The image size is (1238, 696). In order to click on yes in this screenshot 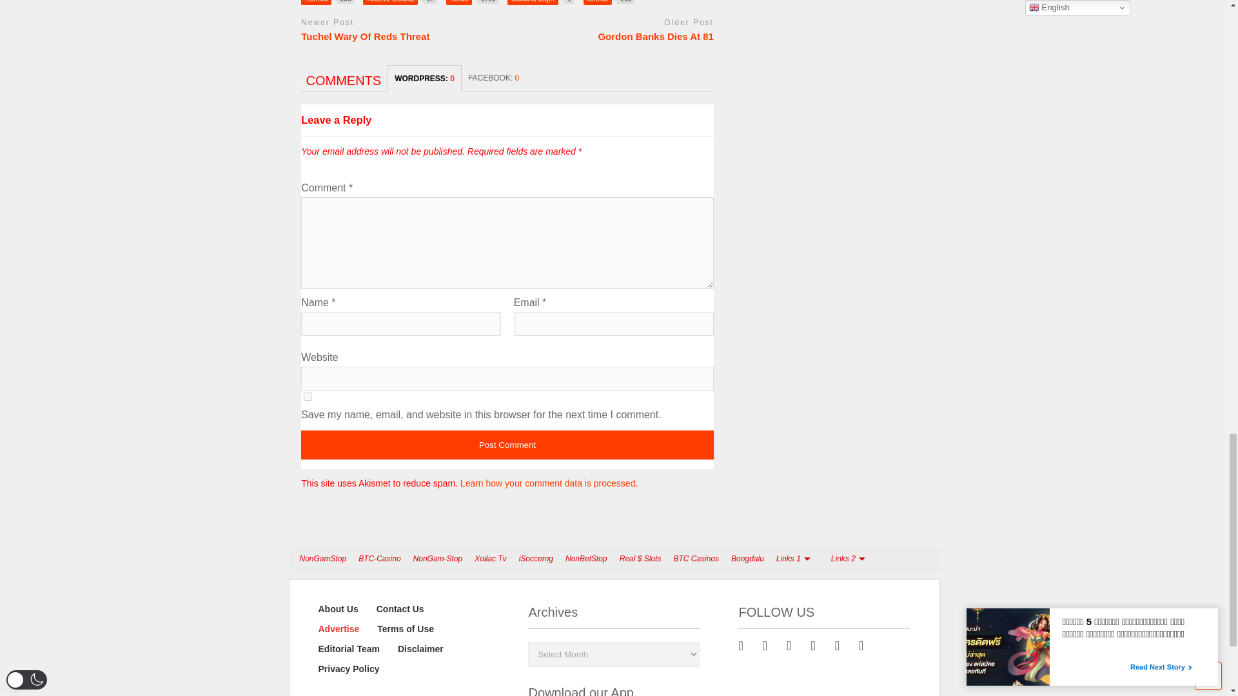, I will do `click(307, 397)`.